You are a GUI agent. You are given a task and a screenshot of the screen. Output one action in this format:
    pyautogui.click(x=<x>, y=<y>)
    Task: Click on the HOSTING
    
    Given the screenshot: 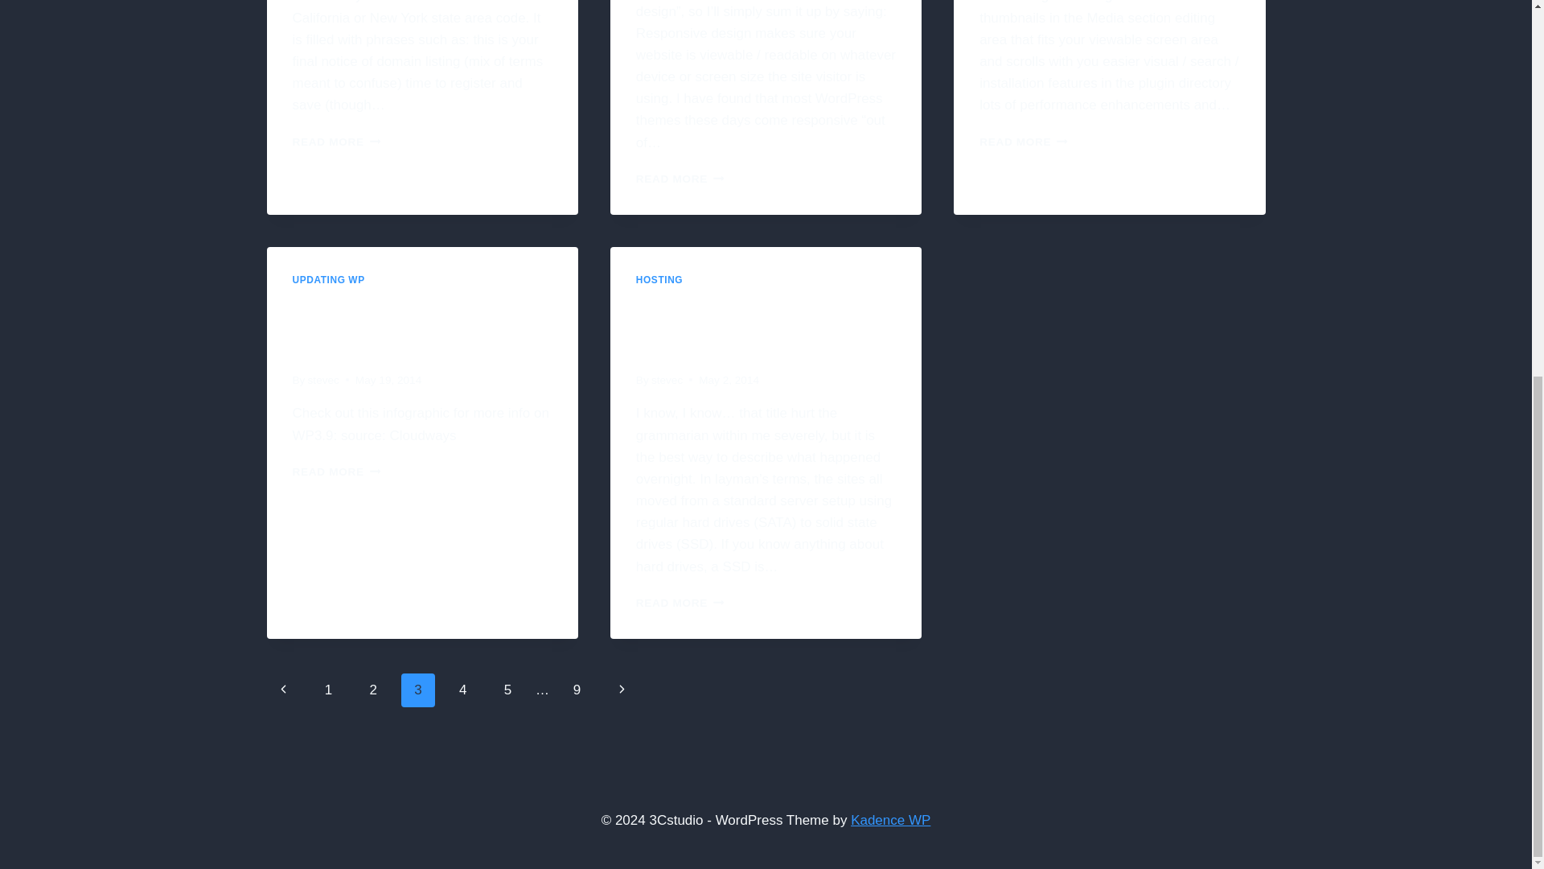 What is the action you would take?
    pyautogui.click(x=659, y=280)
    